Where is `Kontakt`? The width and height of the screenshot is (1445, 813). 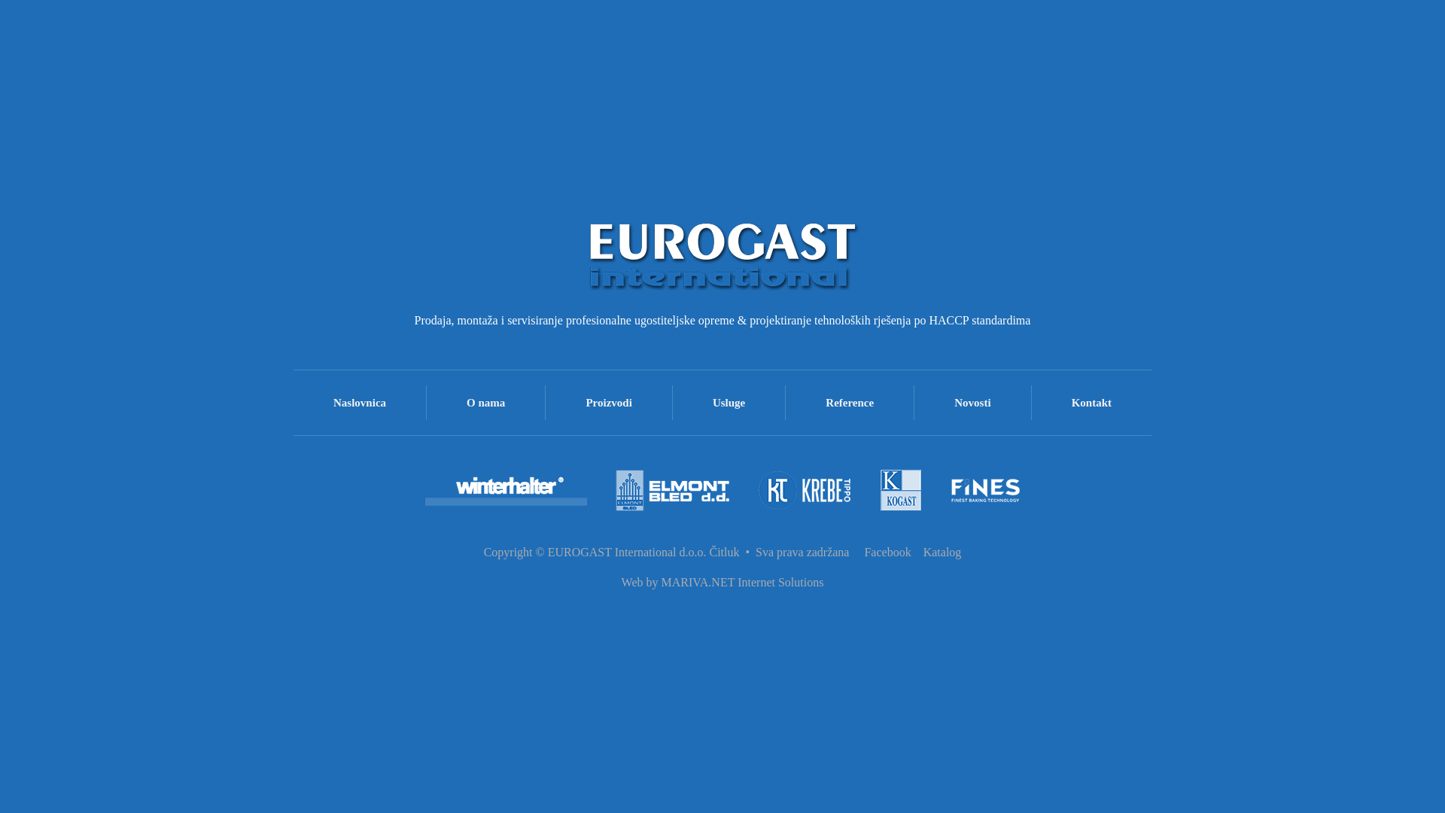 Kontakt is located at coordinates (1091, 403).